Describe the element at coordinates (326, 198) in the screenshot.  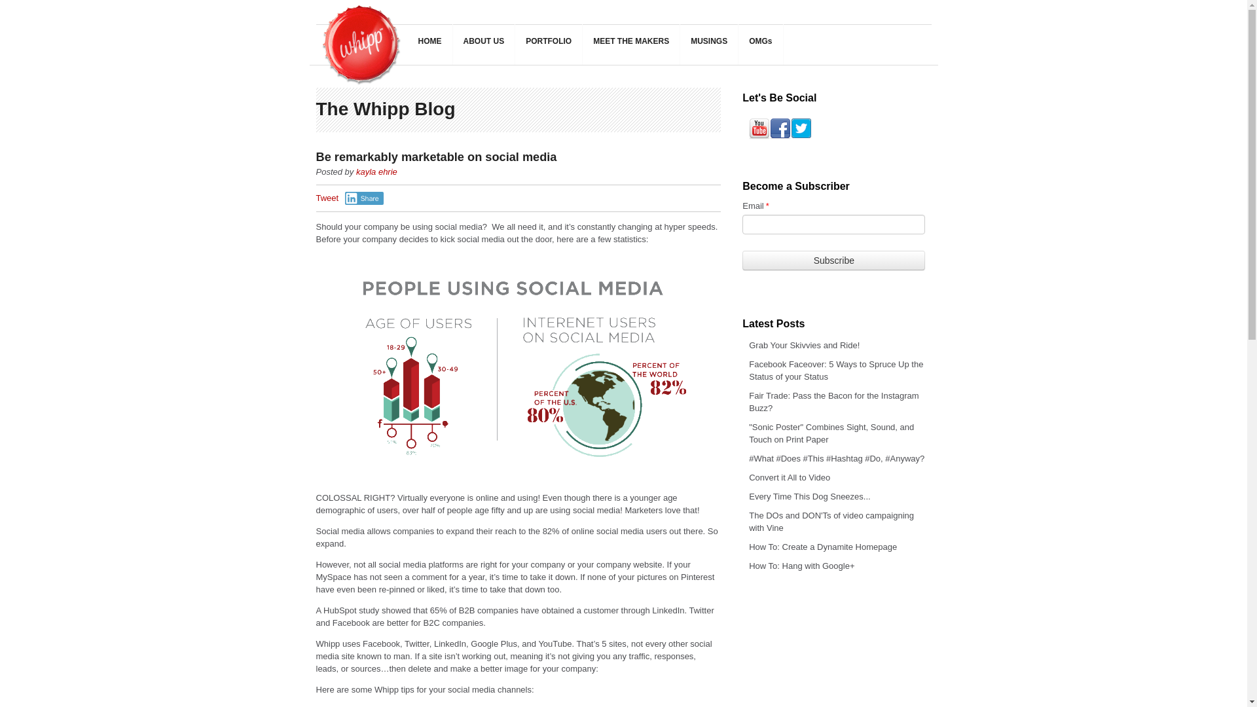
I see `Tweet` at that location.